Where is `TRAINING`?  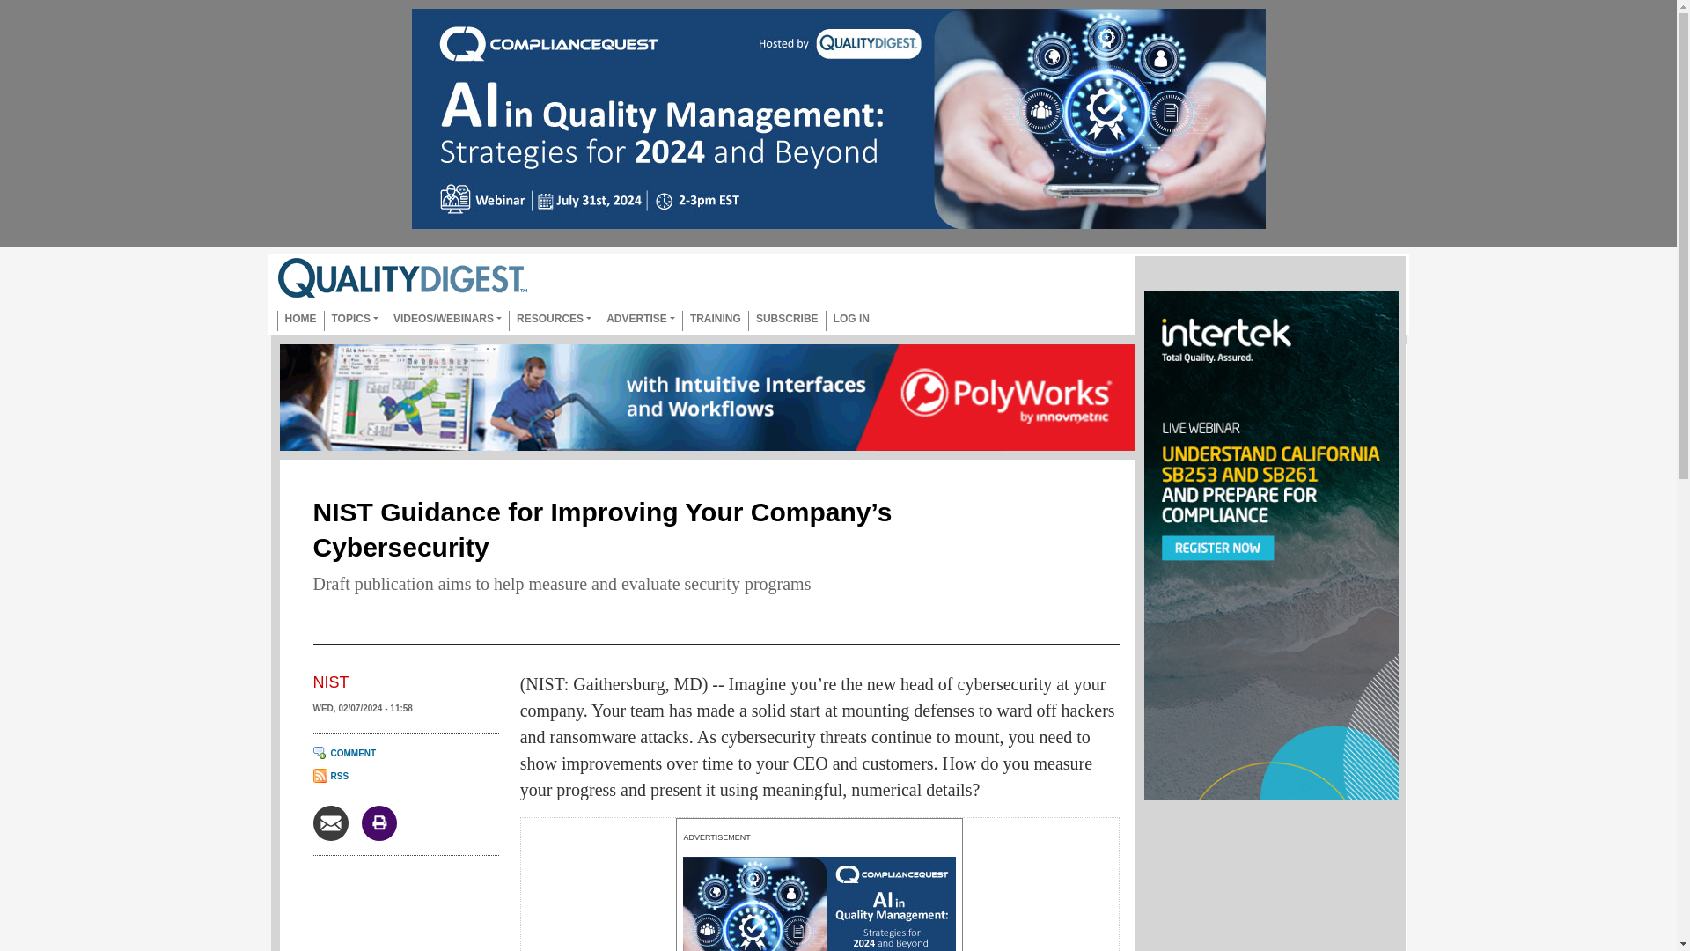 TRAINING is located at coordinates (715, 321).